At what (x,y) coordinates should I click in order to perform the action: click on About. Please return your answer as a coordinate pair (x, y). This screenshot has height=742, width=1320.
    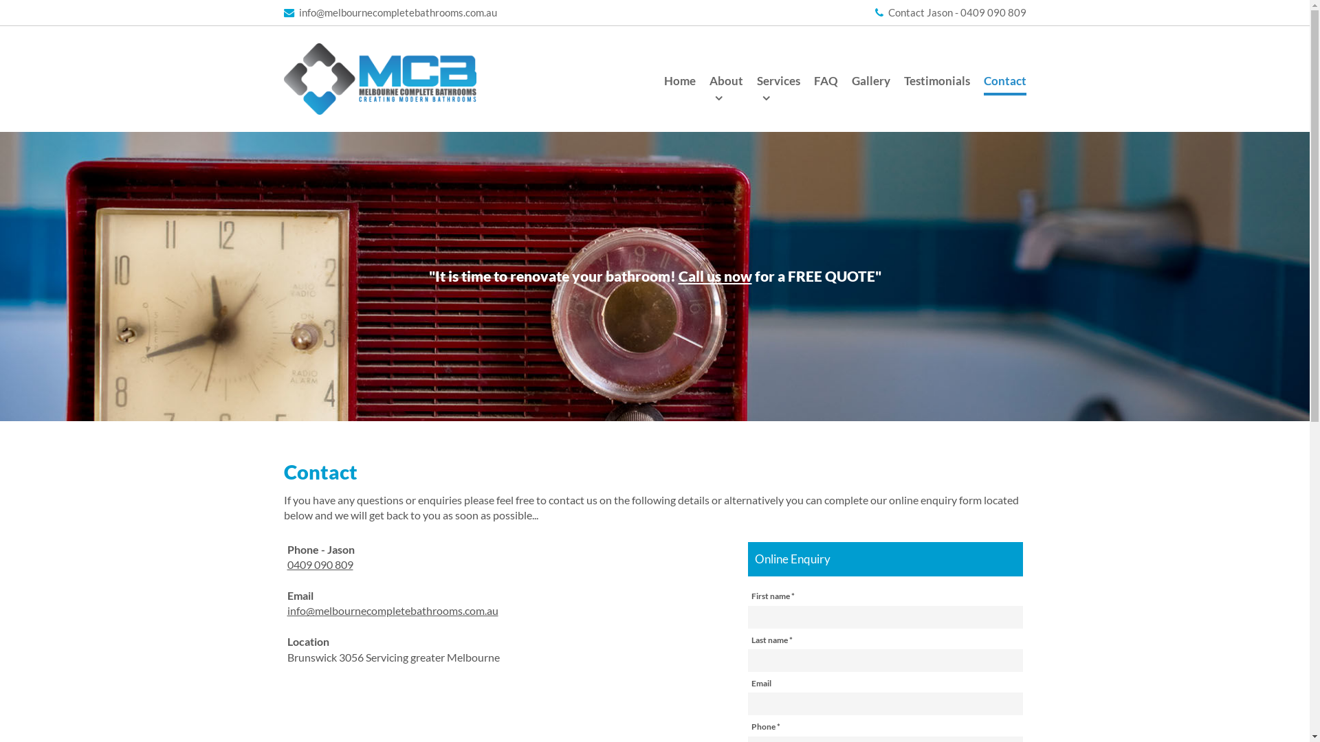
    Looking at the image, I should click on (726, 85).